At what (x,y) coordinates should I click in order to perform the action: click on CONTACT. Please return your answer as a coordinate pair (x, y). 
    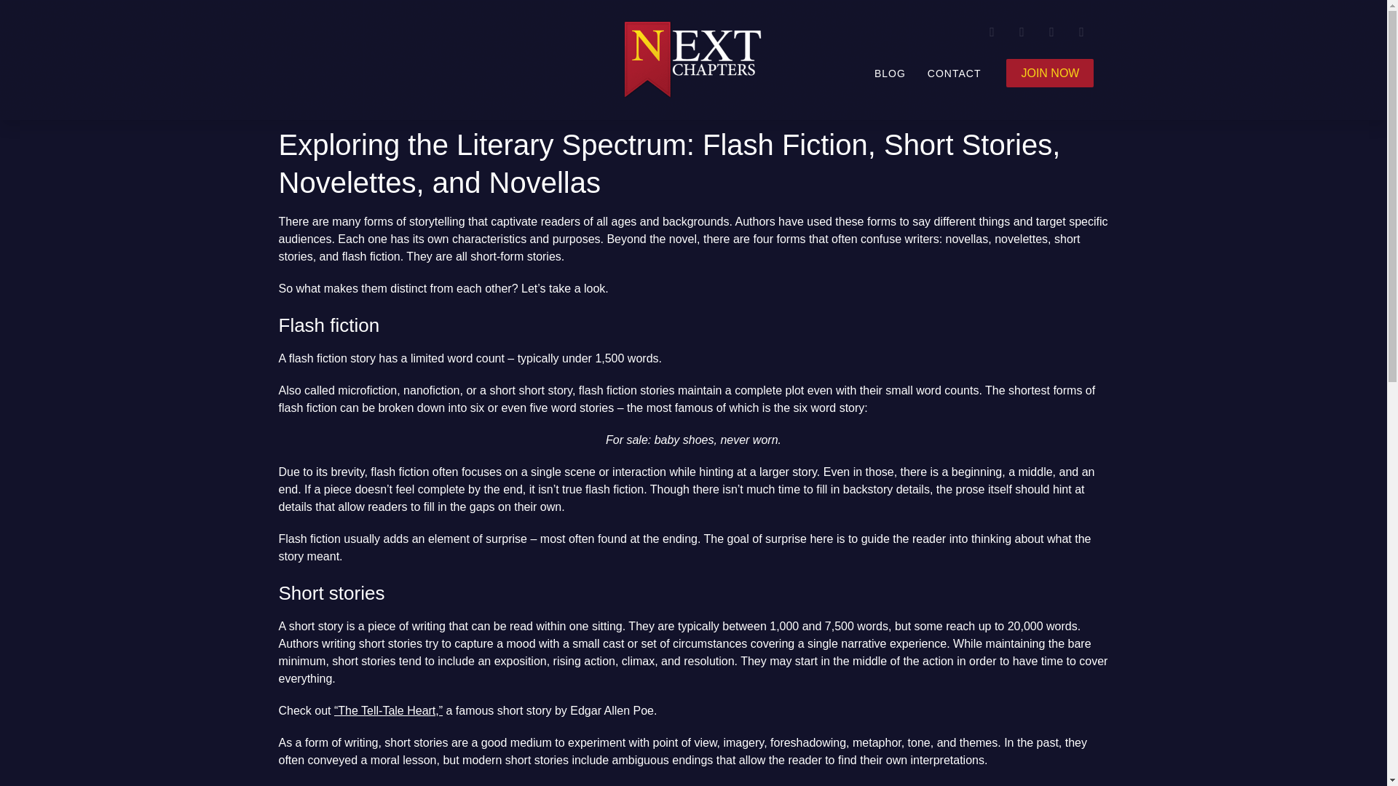
    Looking at the image, I should click on (955, 72).